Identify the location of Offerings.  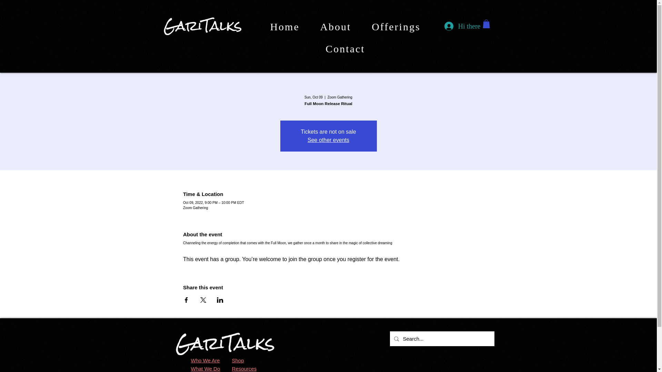
(396, 27).